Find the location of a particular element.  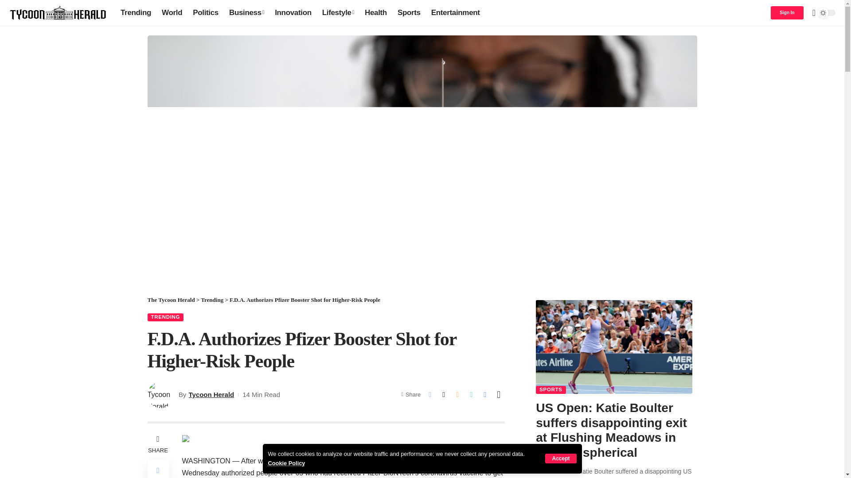

Cookie Policy is located at coordinates (286, 463).